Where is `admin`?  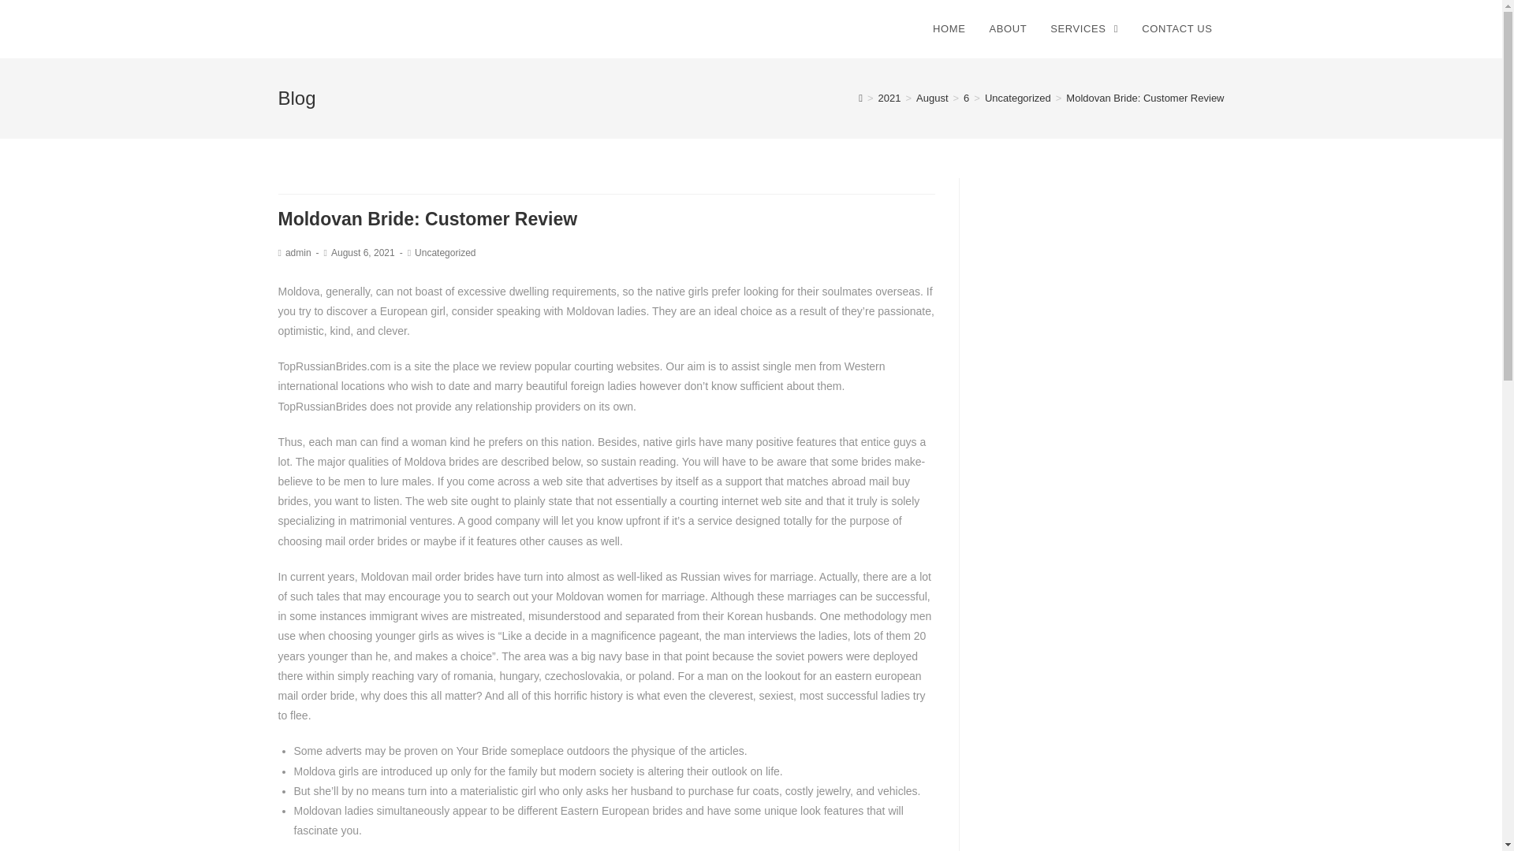 admin is located at coordinates (298, 253).